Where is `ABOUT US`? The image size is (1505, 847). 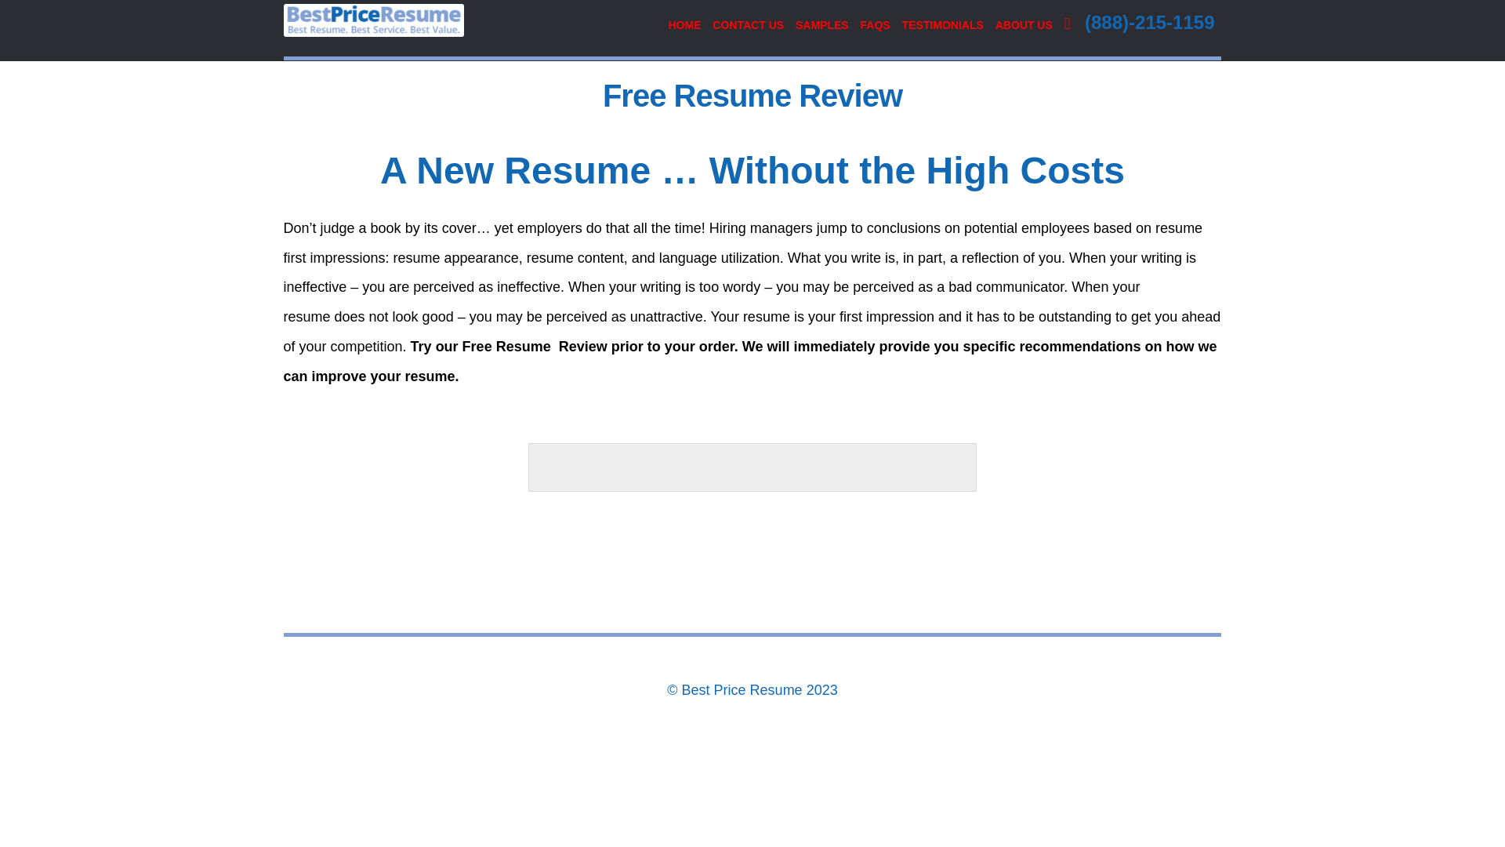
ABOUT US is located at coordinates (1023, 25).